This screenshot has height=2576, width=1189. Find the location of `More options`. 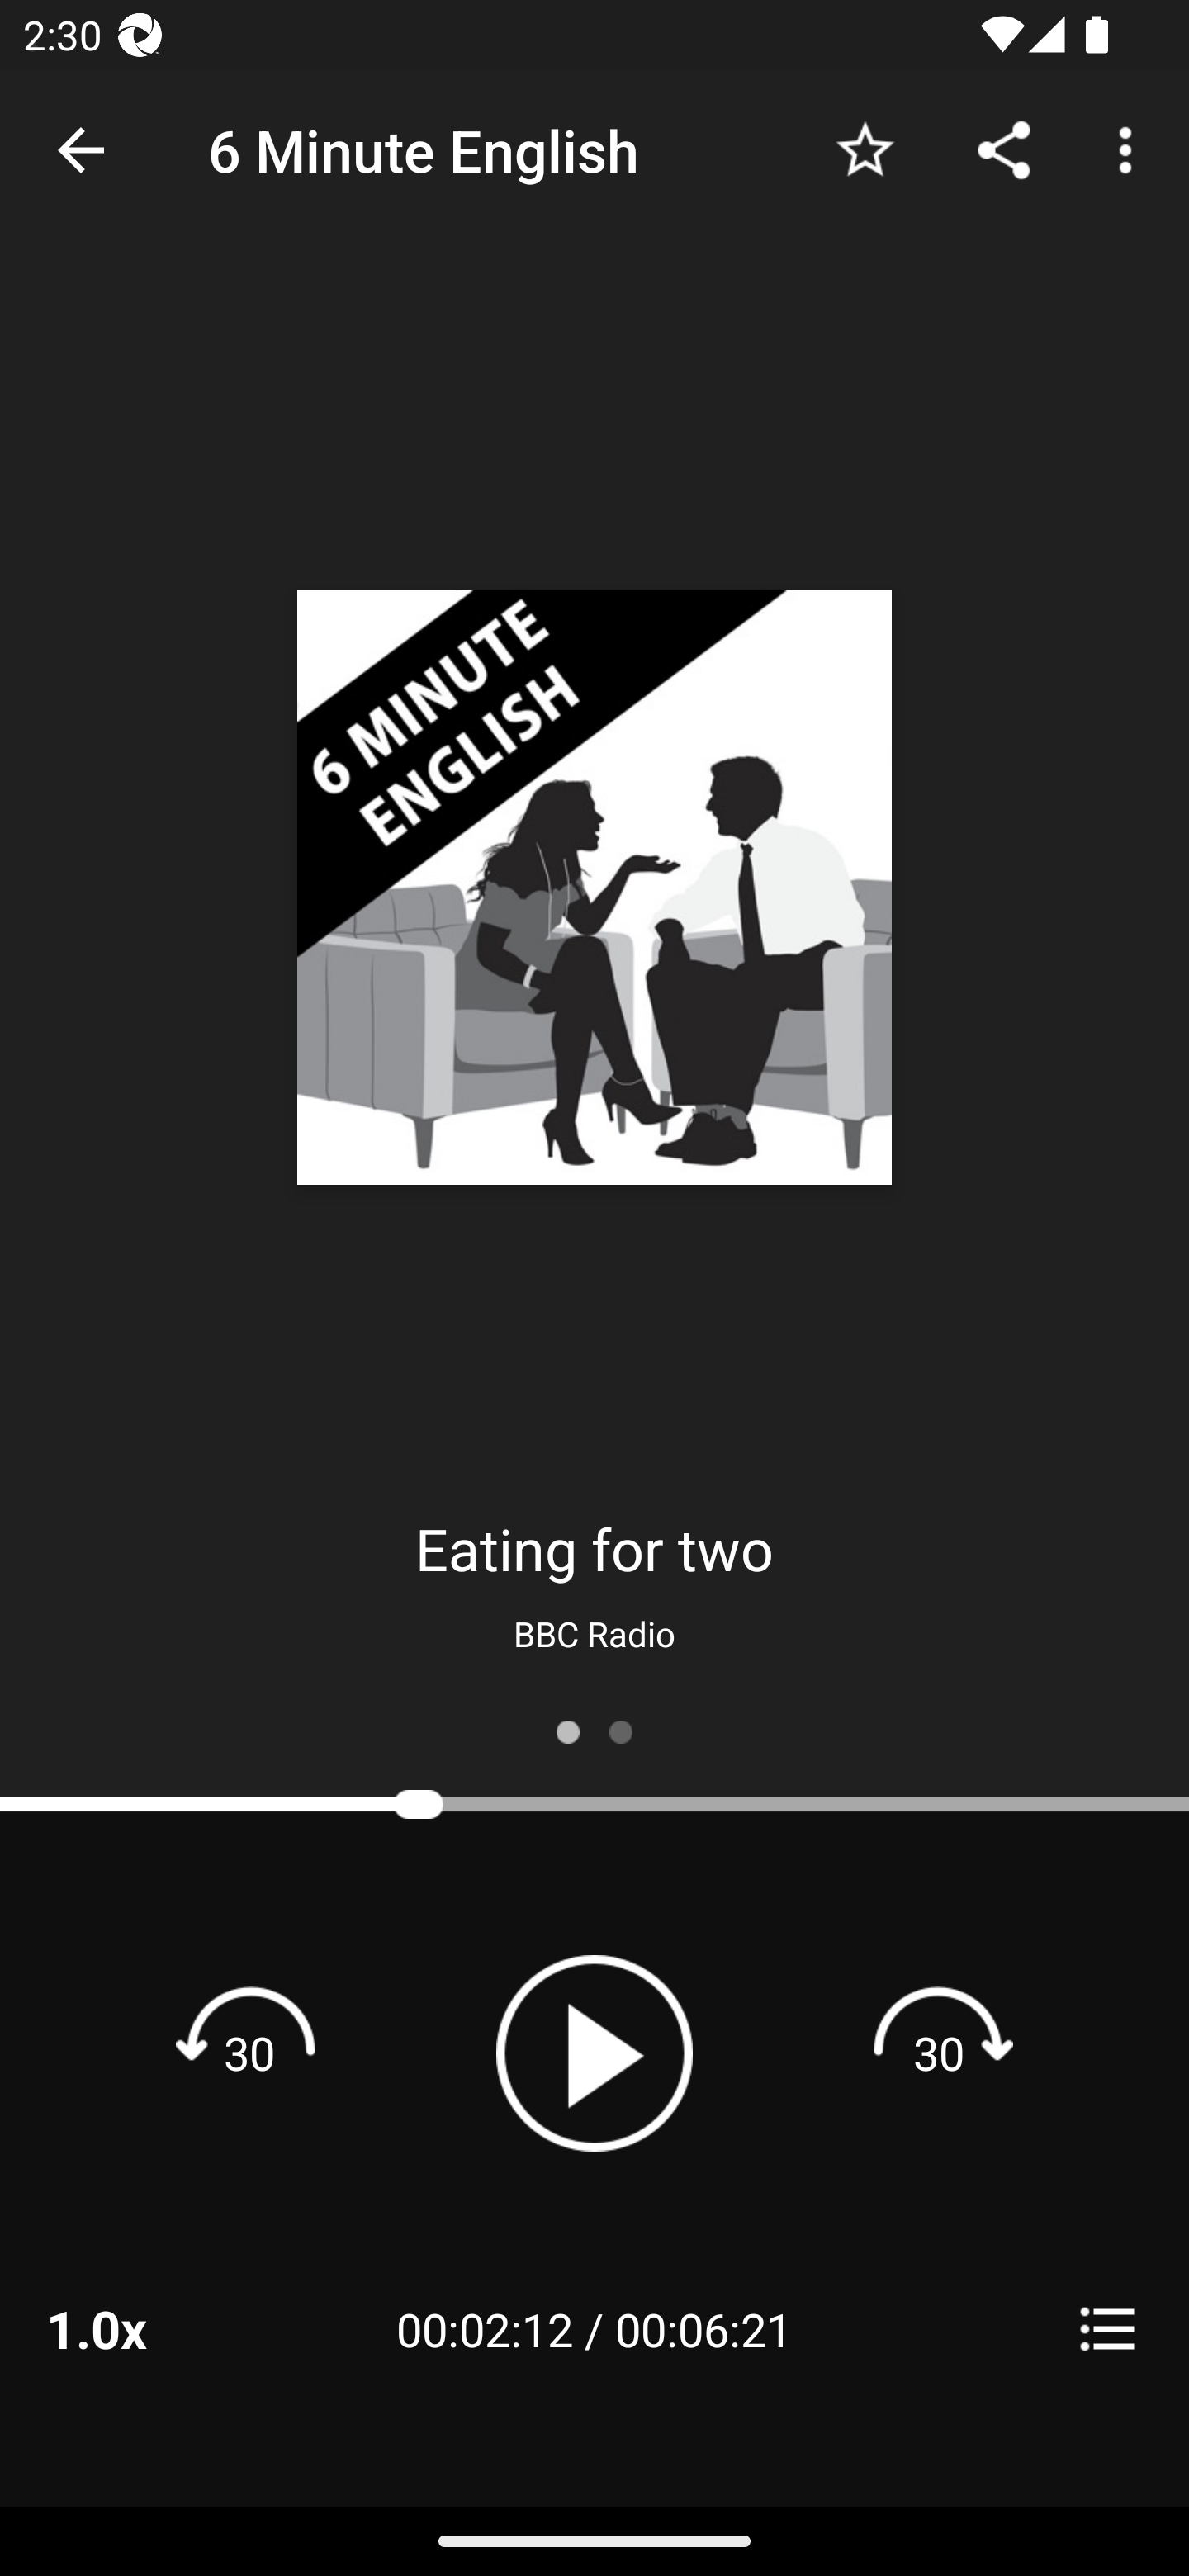

More options is located at coordinates (1131, 149).